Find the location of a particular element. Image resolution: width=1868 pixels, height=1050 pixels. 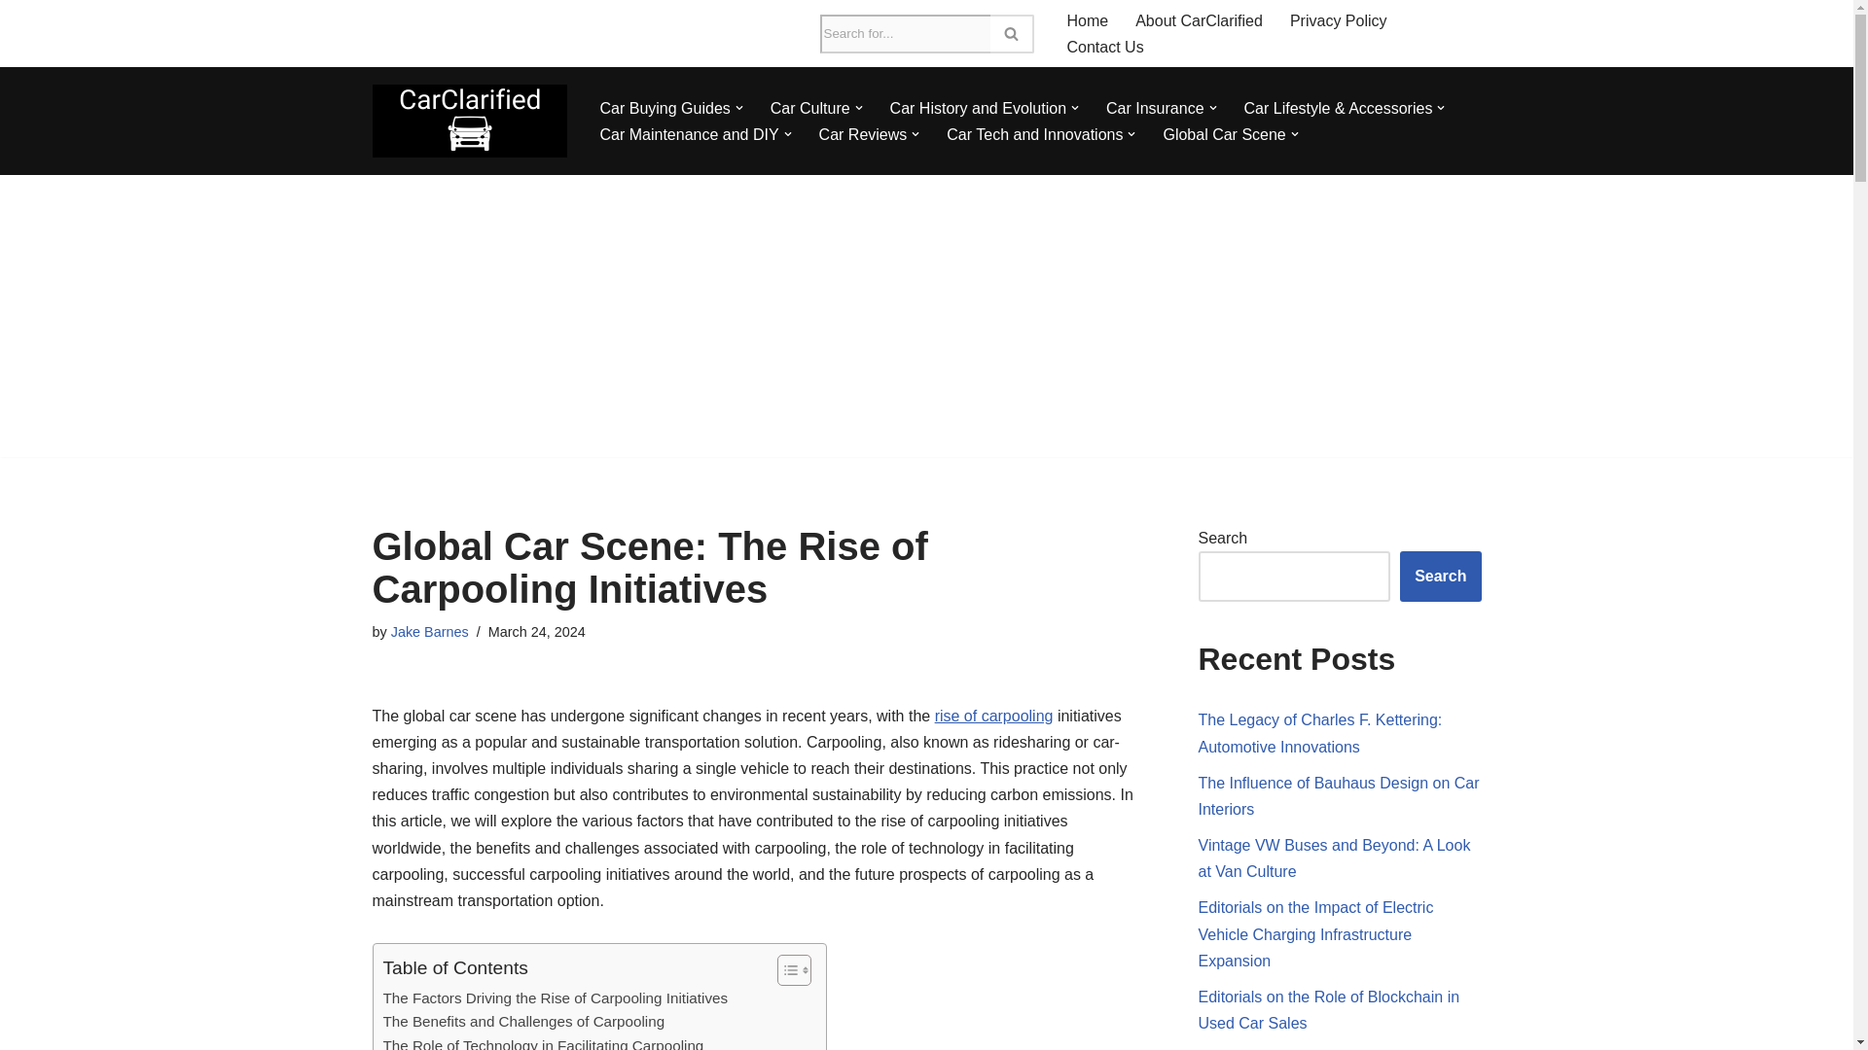

Car Insurance is located at coordinates (1155, 109).